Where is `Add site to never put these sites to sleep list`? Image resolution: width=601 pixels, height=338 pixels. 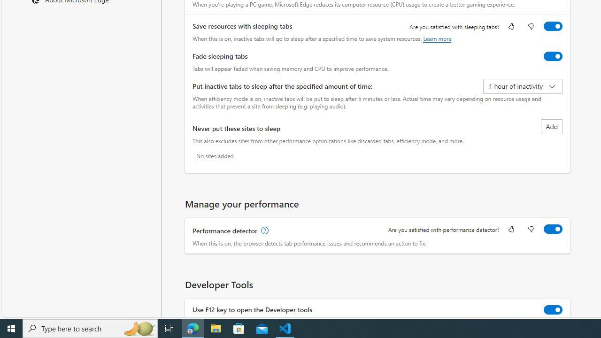
Add site to never put these sites to sleep list is located at coordinates (552, 127).